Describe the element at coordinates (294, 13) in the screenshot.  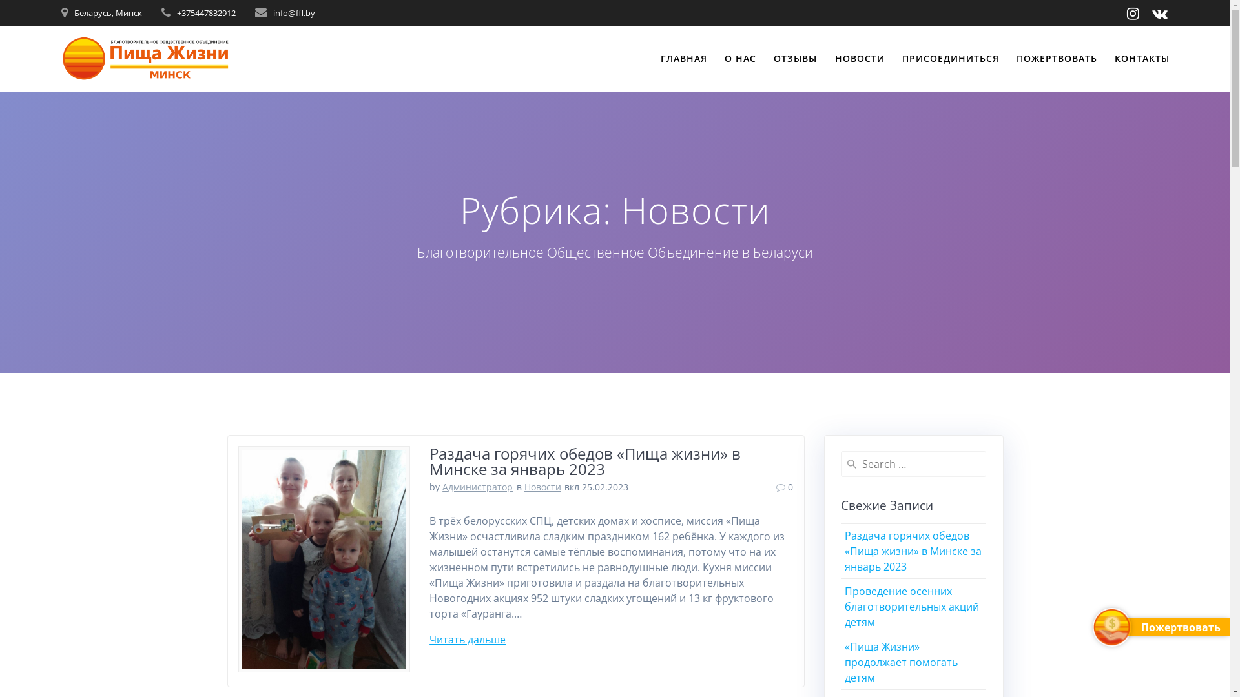
I see `info@ffl.by` at that location.